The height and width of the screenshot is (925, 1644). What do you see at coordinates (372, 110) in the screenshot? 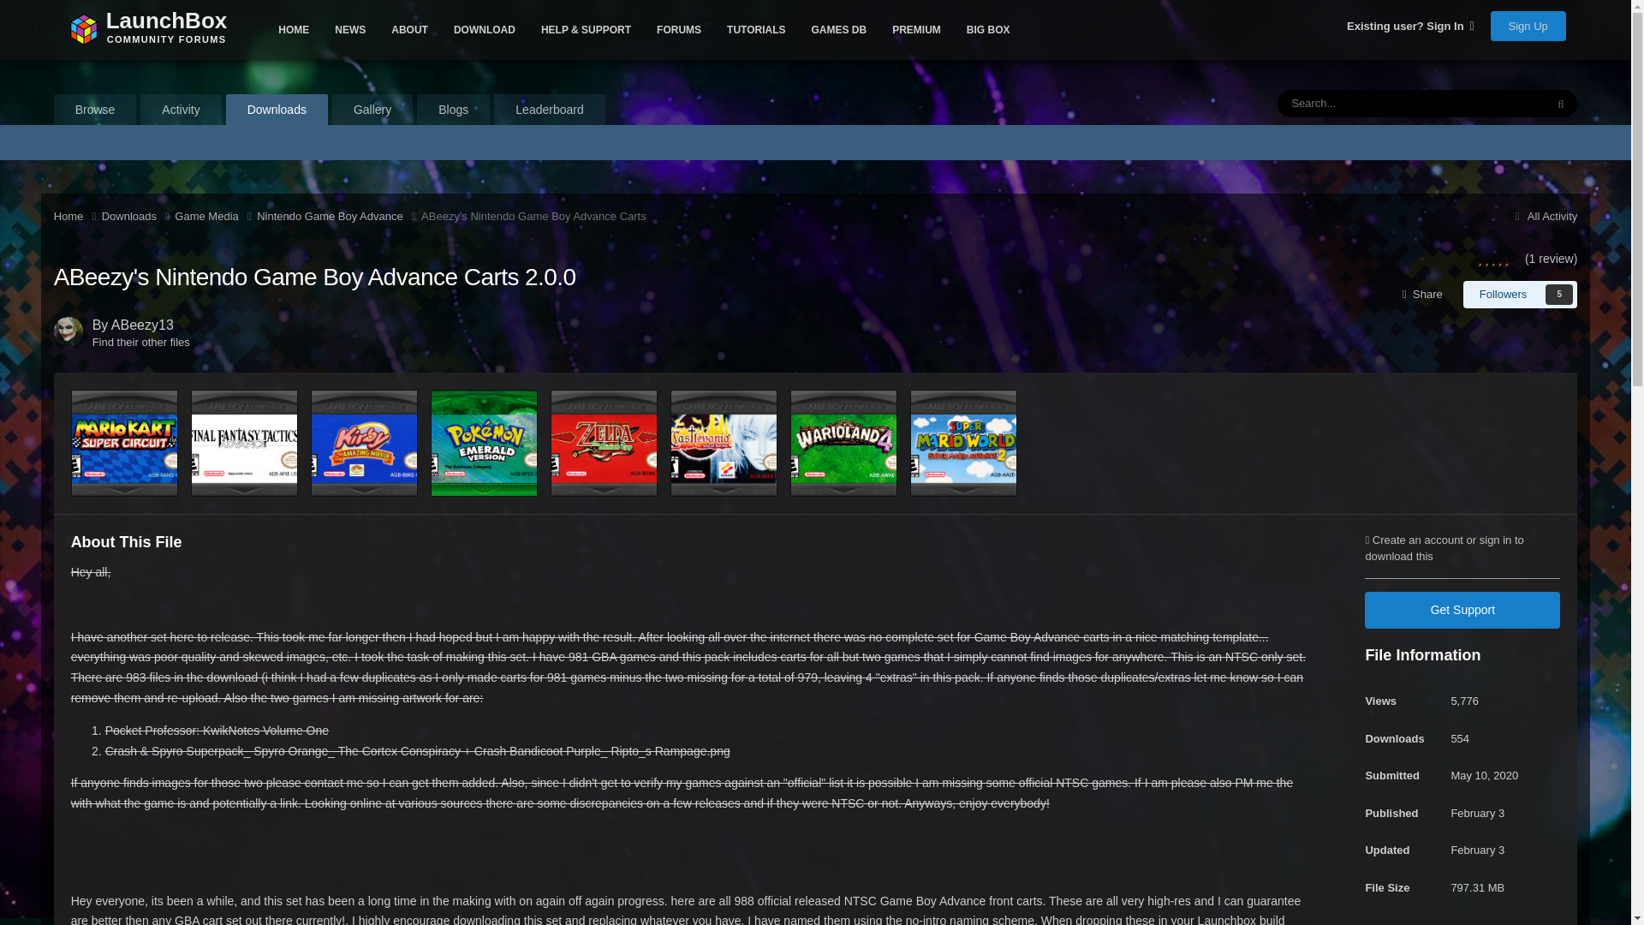
I see `Gallery` at bounding box center [372, 110].